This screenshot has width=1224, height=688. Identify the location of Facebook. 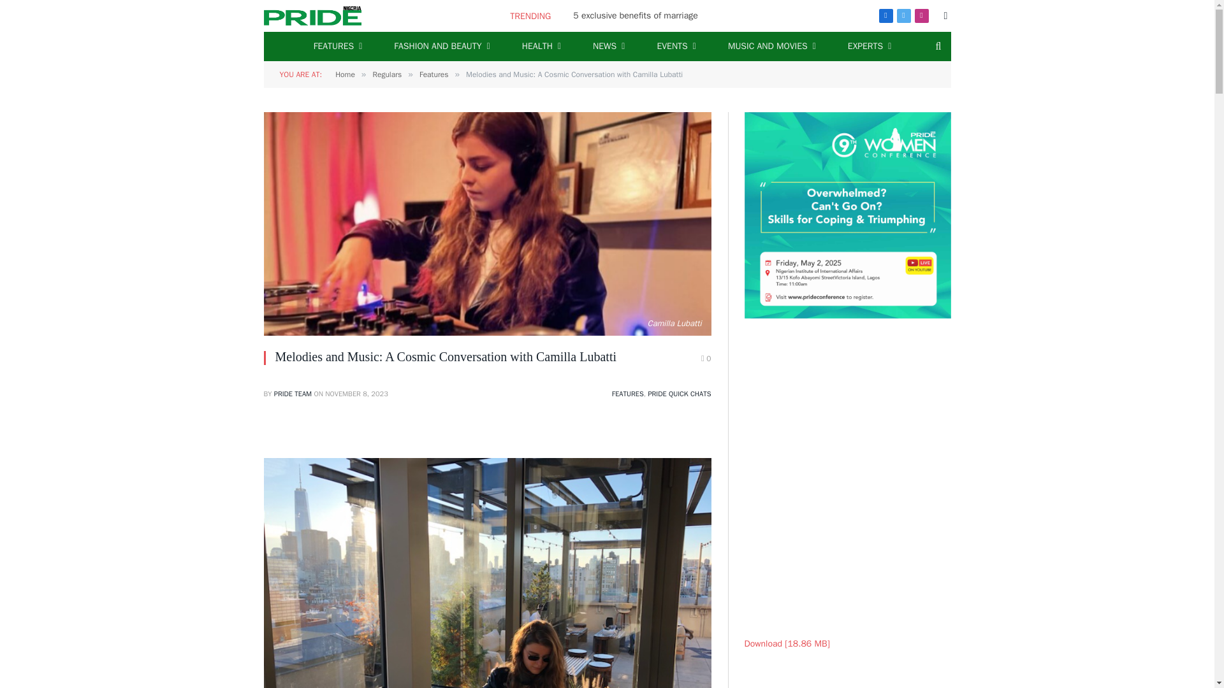
(885, 15).